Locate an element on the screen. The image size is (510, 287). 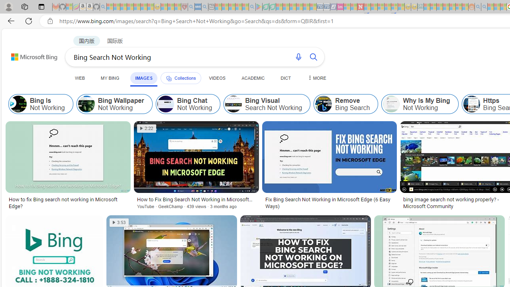
How to fix Bing search not working in Microsoft Edge? is located at coordinates (68, 202).